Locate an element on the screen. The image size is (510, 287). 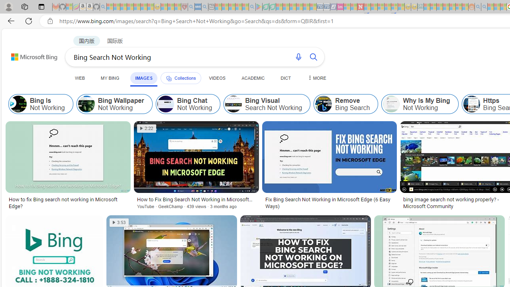
How to fix Bing search not working in Microsoft Edge? is located at coordinates (68, 202).